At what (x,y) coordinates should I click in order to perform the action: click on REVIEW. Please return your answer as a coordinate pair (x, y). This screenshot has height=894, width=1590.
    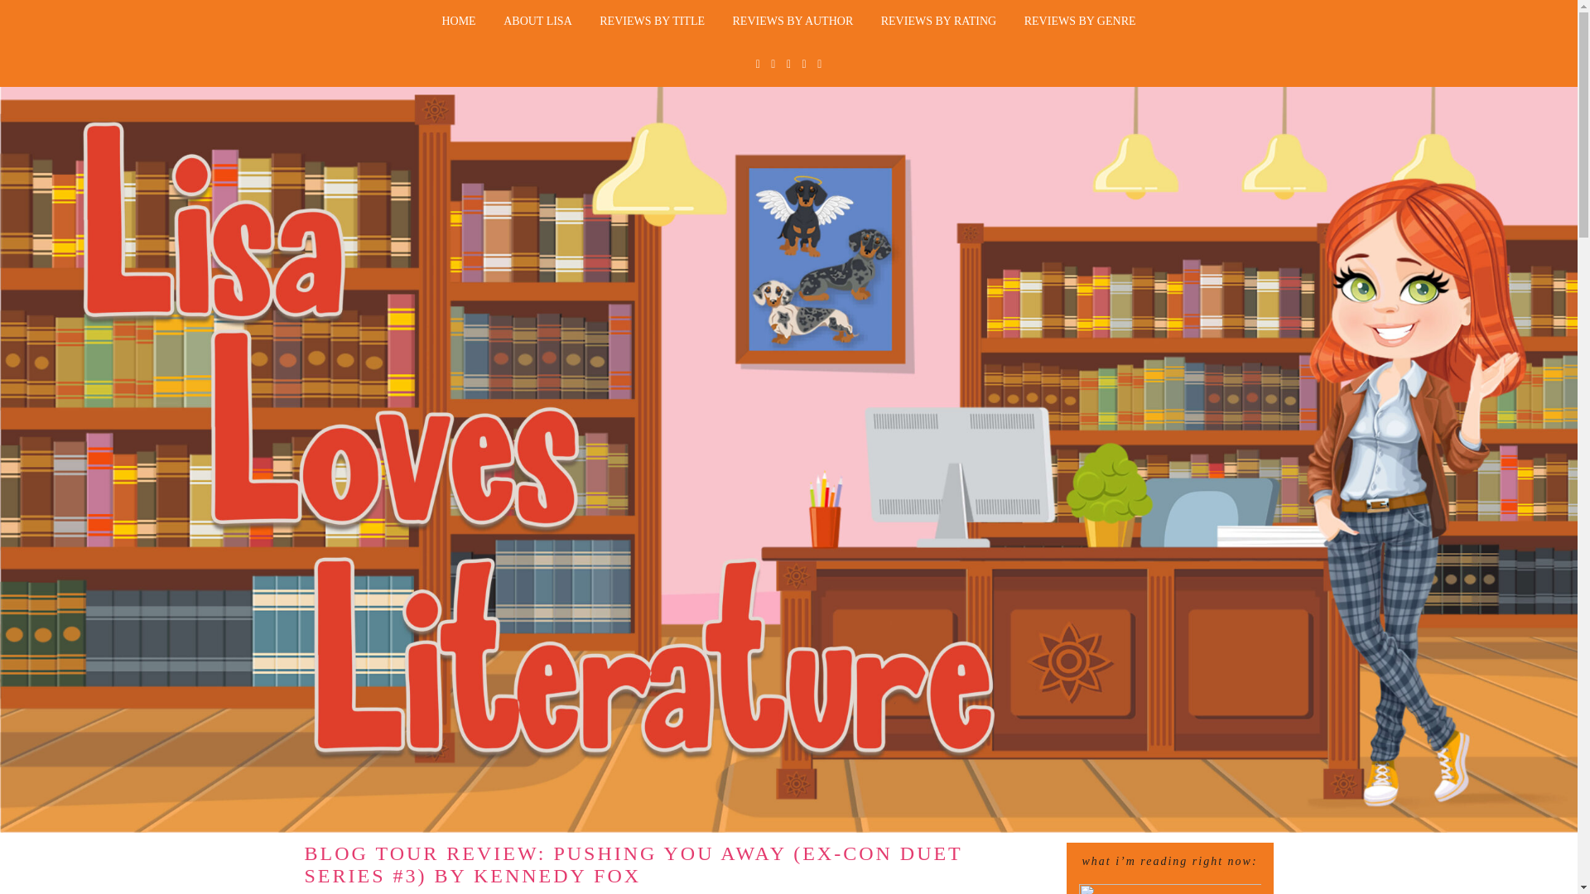
    Looking at the image, I should click on (737, 892).